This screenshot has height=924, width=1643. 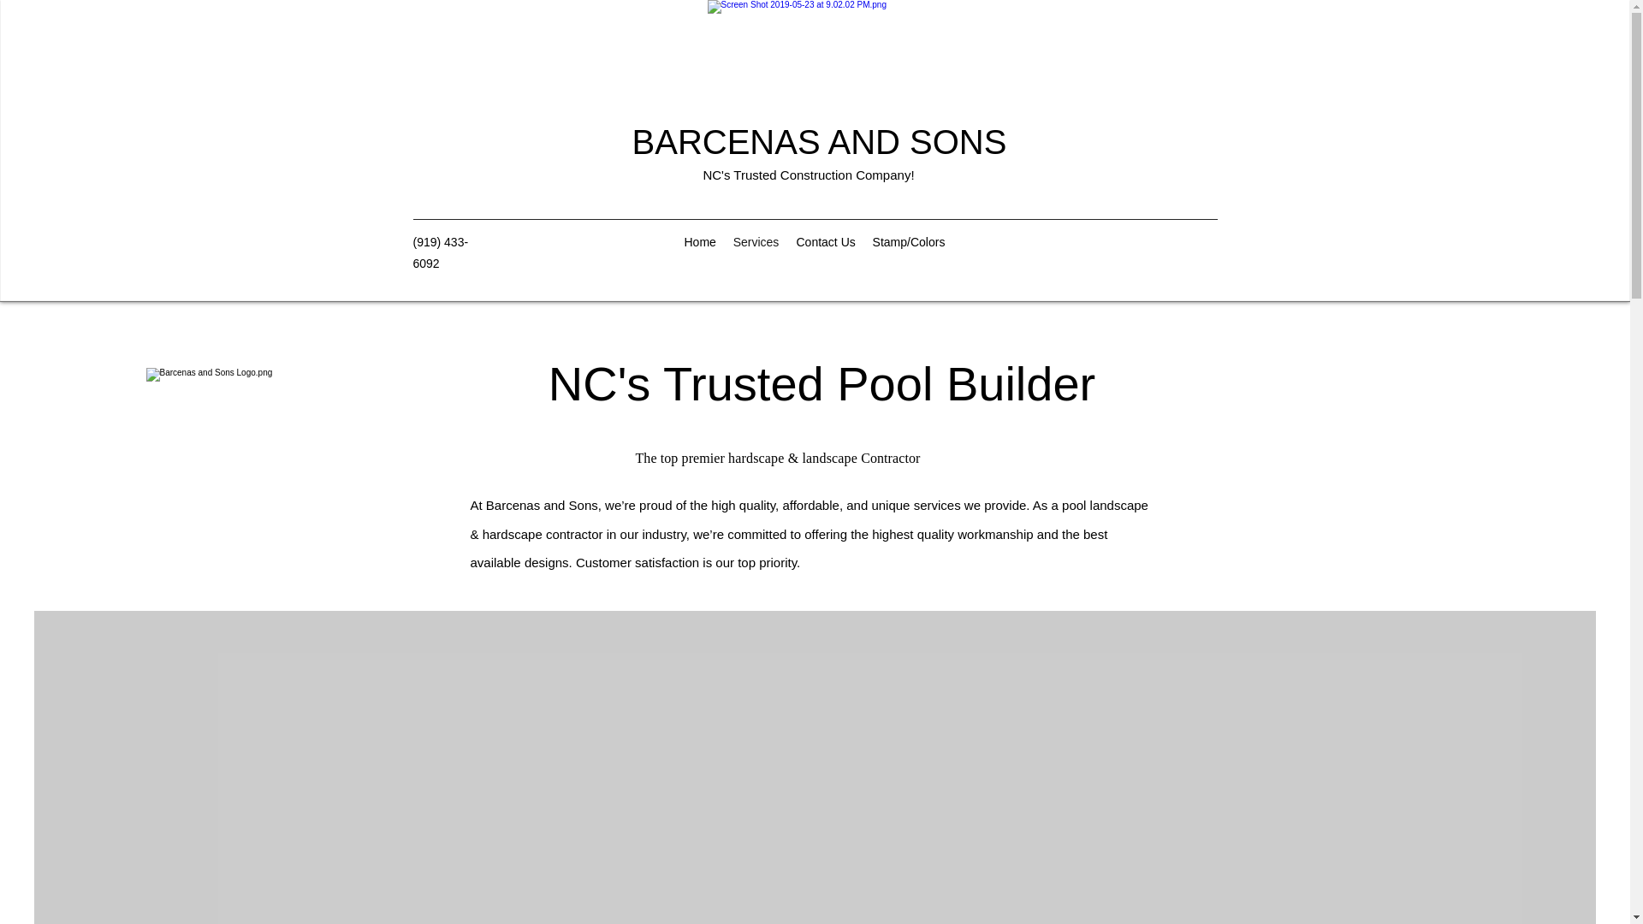 I want to click on Services, so click(x=755, y=241).